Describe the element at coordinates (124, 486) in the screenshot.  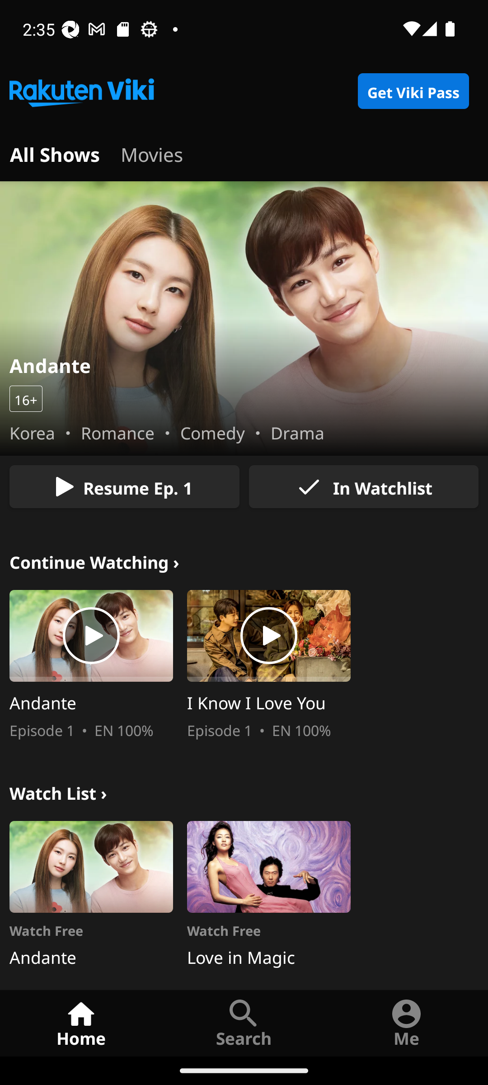
I see `Resume Ep. 1 home_billboard_play_button` at that location.